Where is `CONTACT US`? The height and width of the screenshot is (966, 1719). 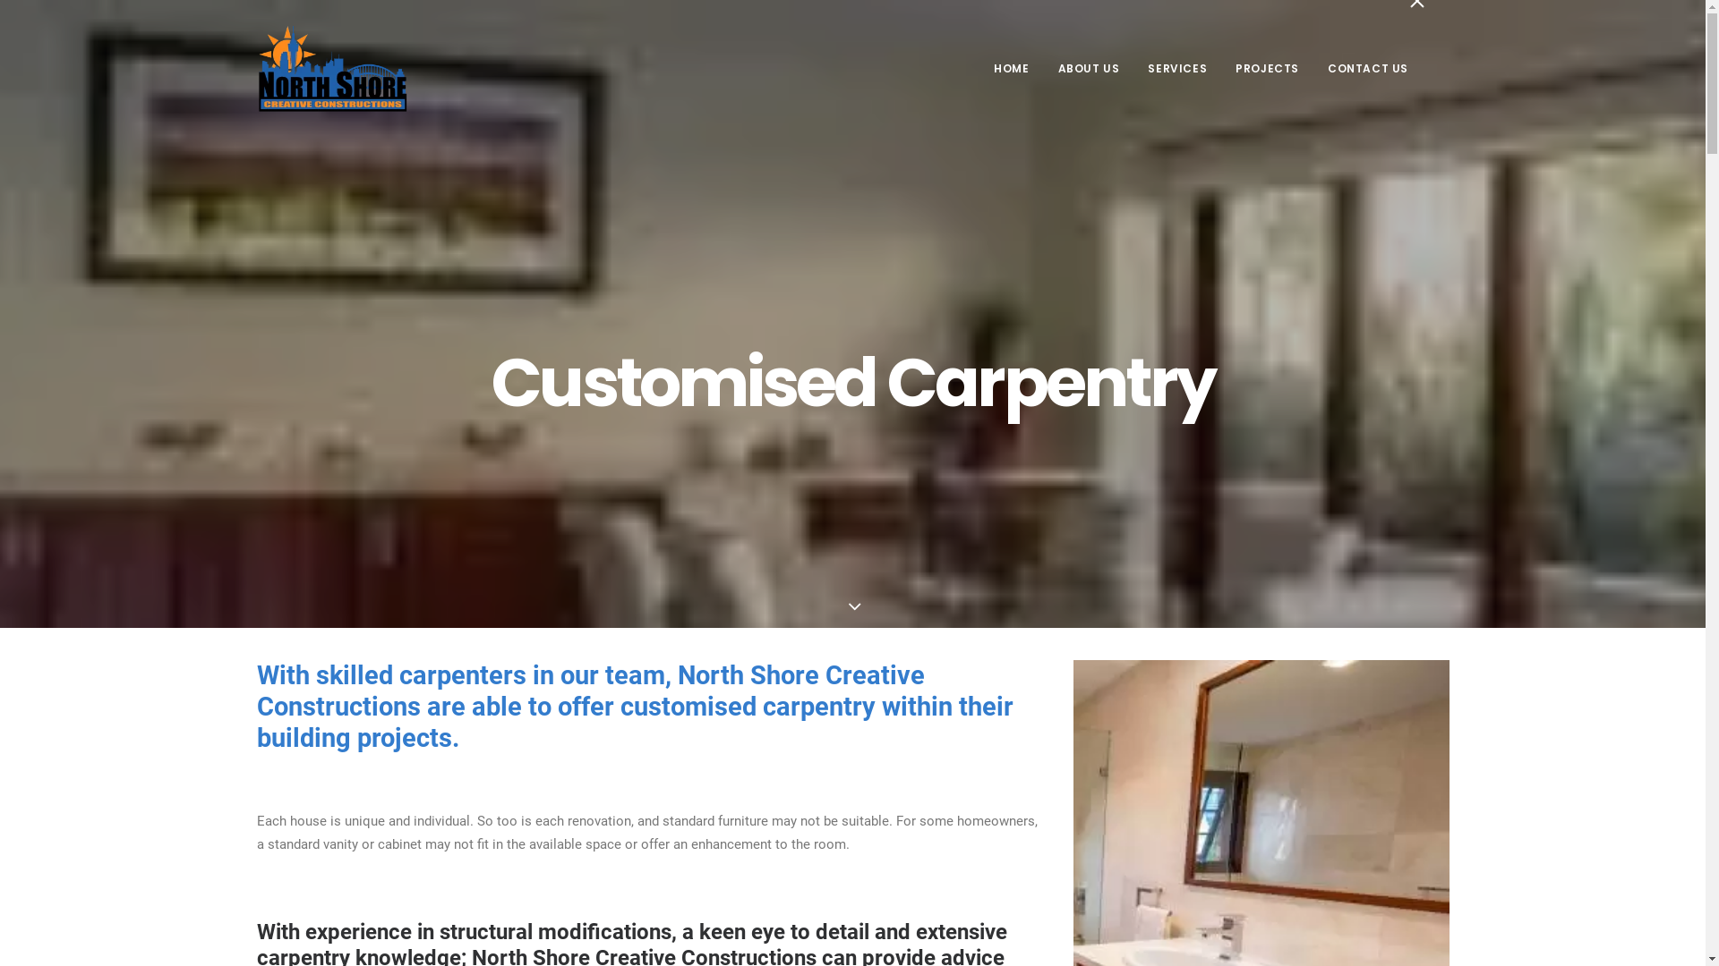
CONTACT US is located at coordinates (1362, 69).